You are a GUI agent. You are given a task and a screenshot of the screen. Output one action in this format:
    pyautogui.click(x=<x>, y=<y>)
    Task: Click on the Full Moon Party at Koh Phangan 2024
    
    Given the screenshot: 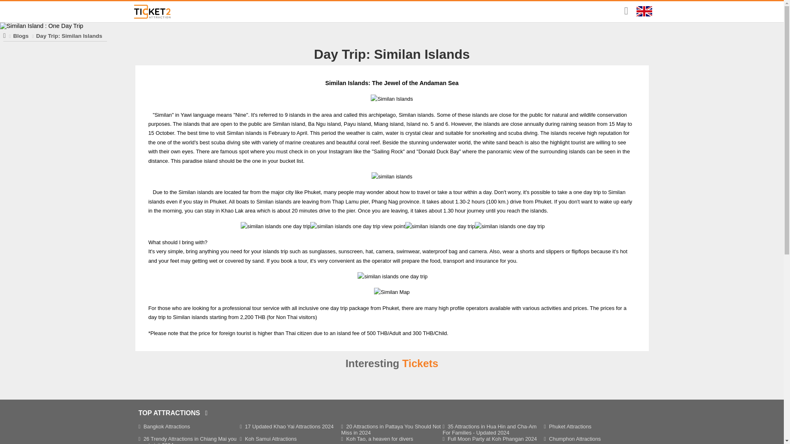 What is the action you would take?
    pyautogui.click(x=490, y=438)
    